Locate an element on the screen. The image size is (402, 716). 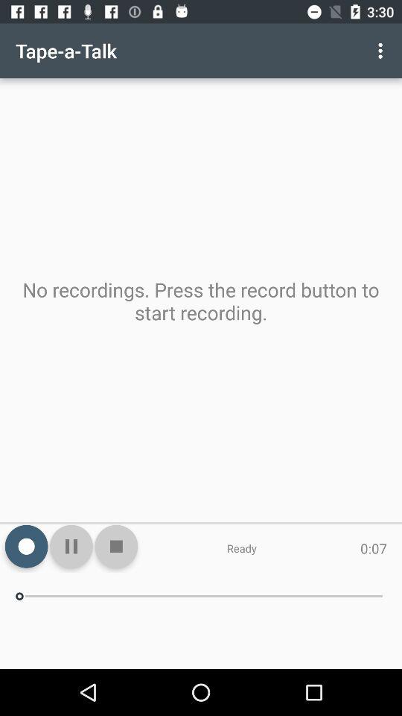
select icon at the top right corner is located at coordinates (383, 51).